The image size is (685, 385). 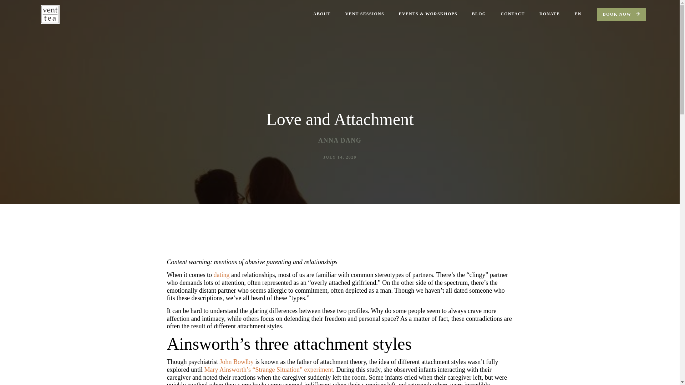 I want to click on EN, so click(x=578, y=14).